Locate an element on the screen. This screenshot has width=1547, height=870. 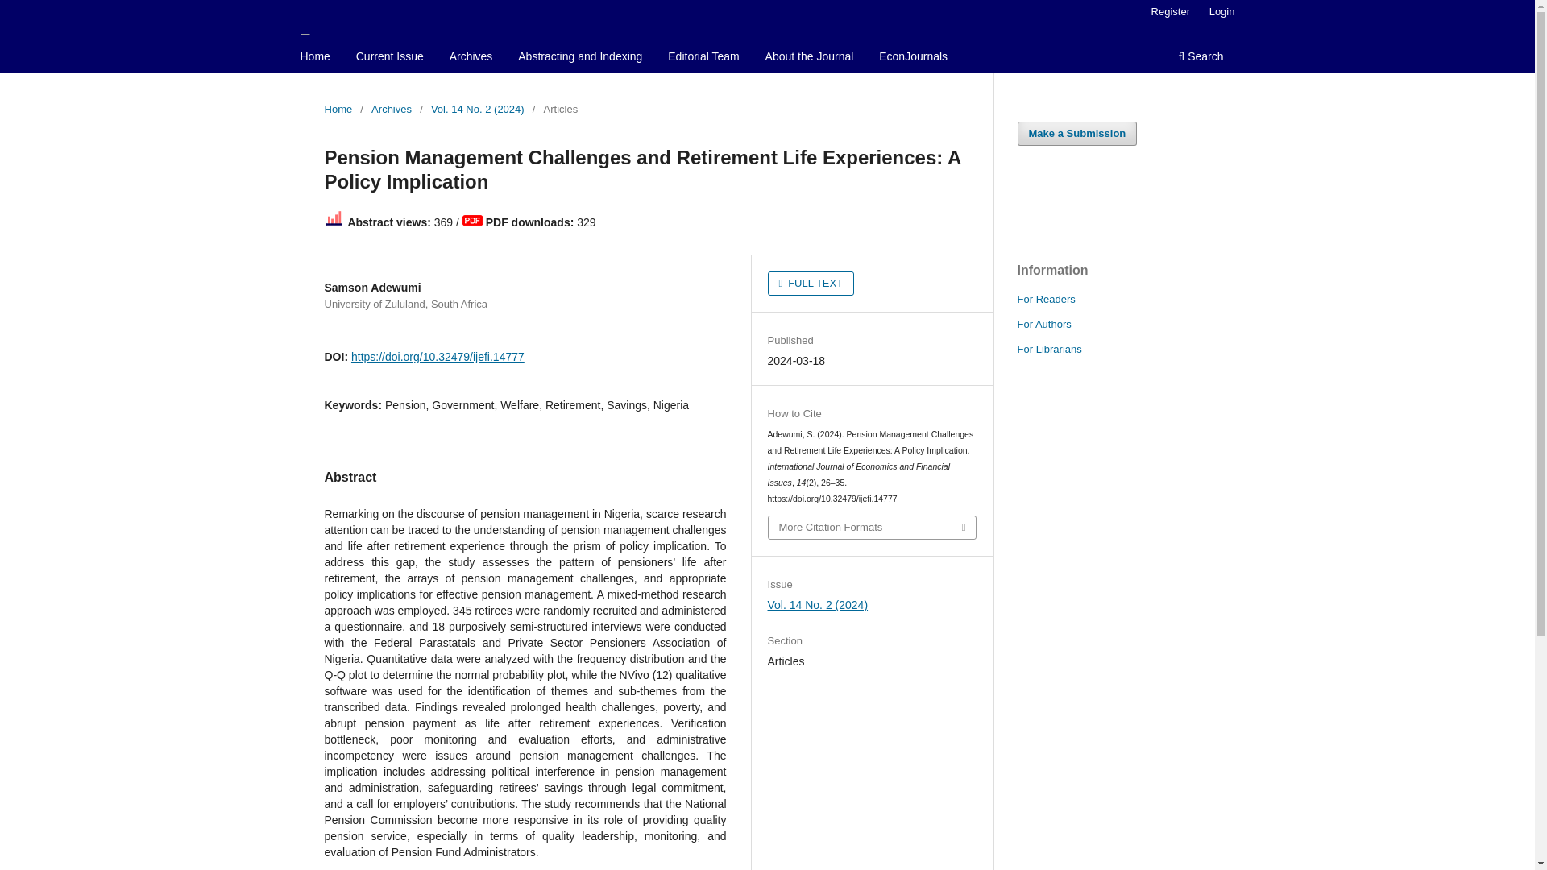
Home is located at coordinates (338, 110).